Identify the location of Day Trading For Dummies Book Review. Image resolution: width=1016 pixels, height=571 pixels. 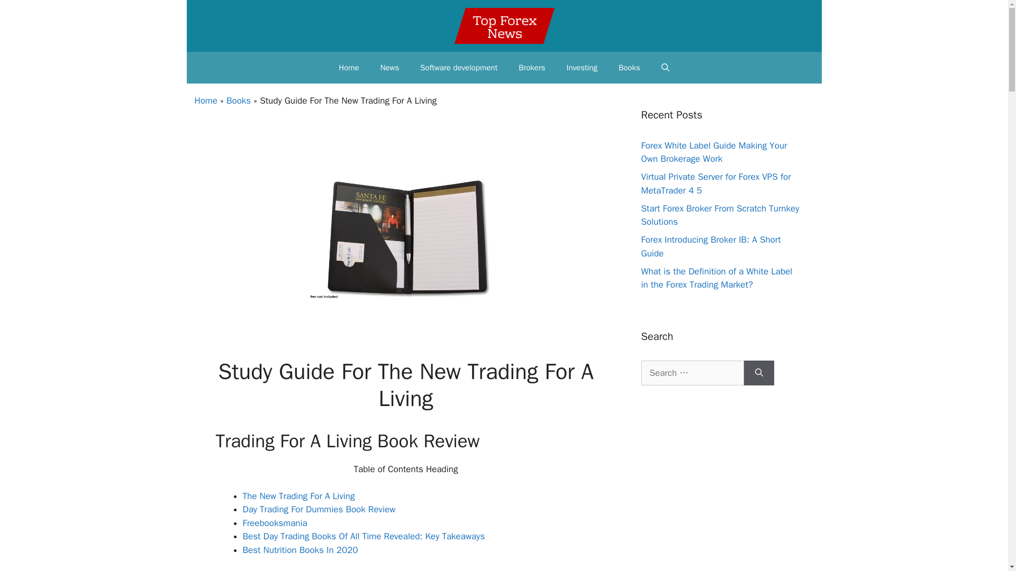
(319, 509).